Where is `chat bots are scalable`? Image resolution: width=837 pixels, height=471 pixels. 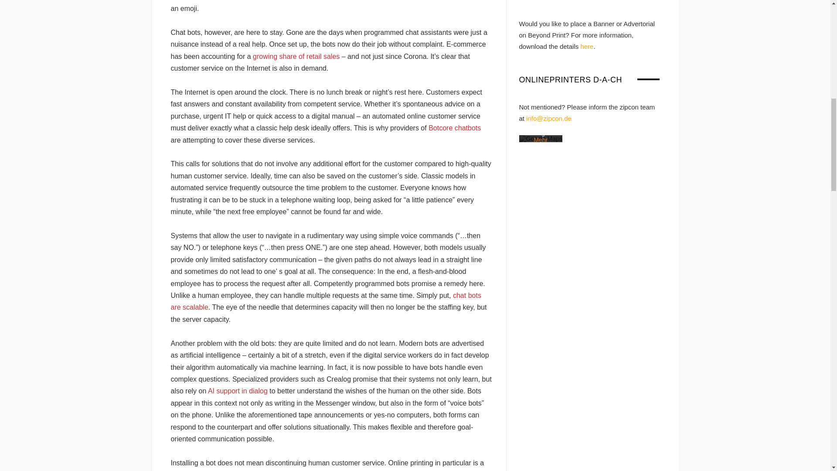
chat bots are scalable is located at coordinates (326, 301).